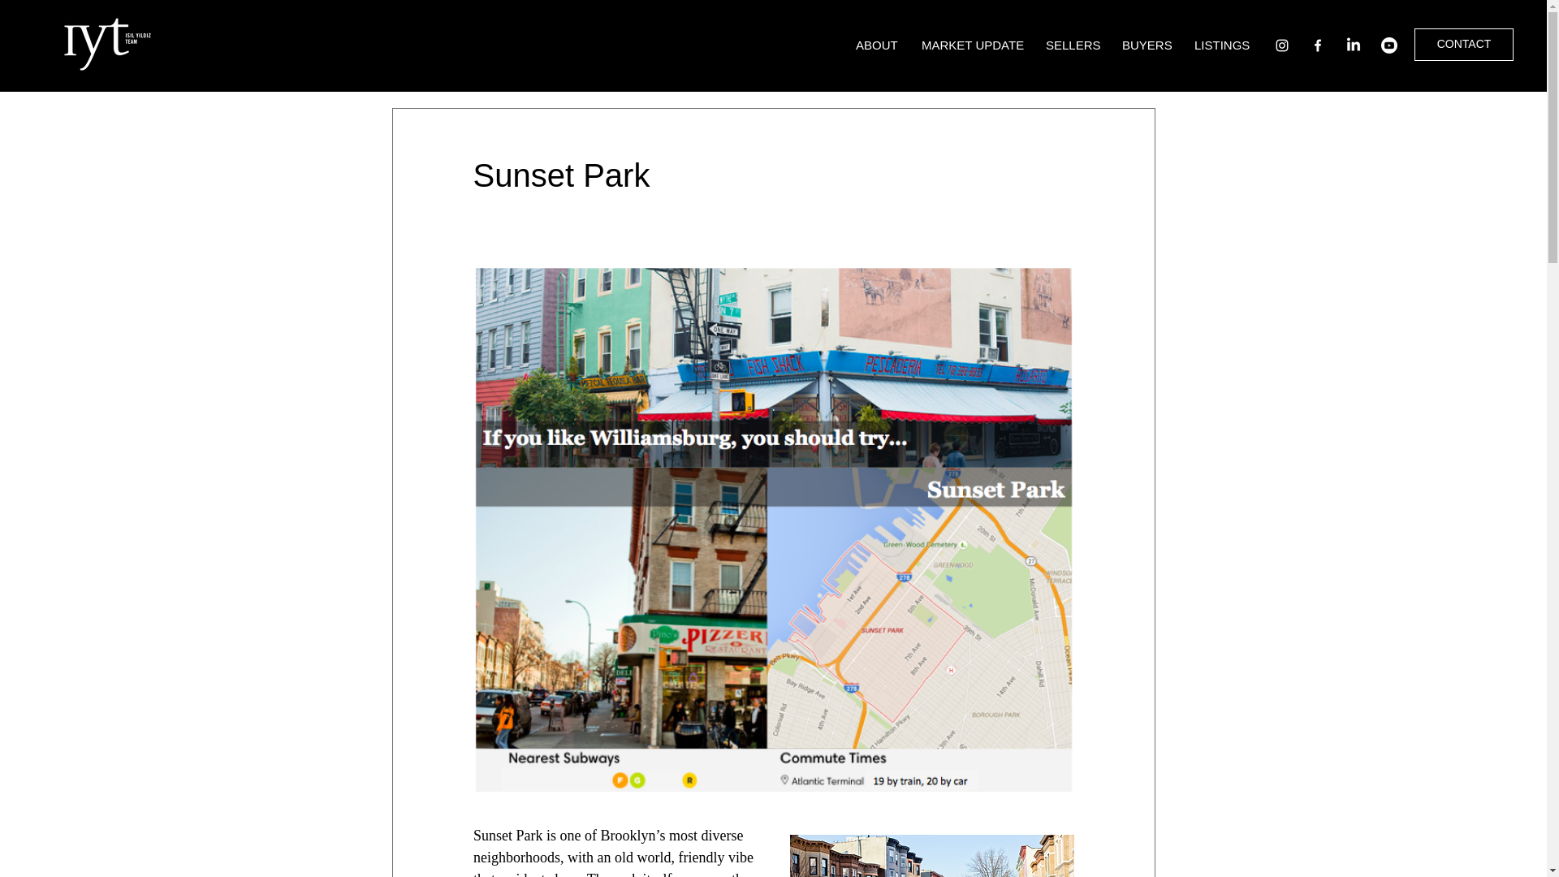  I want to click on CONTACT, so click(1463, 44).